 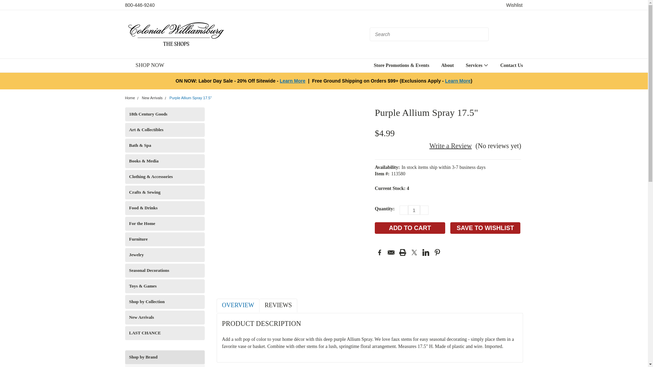 I want to click on 1, so click(x=414, y=210).